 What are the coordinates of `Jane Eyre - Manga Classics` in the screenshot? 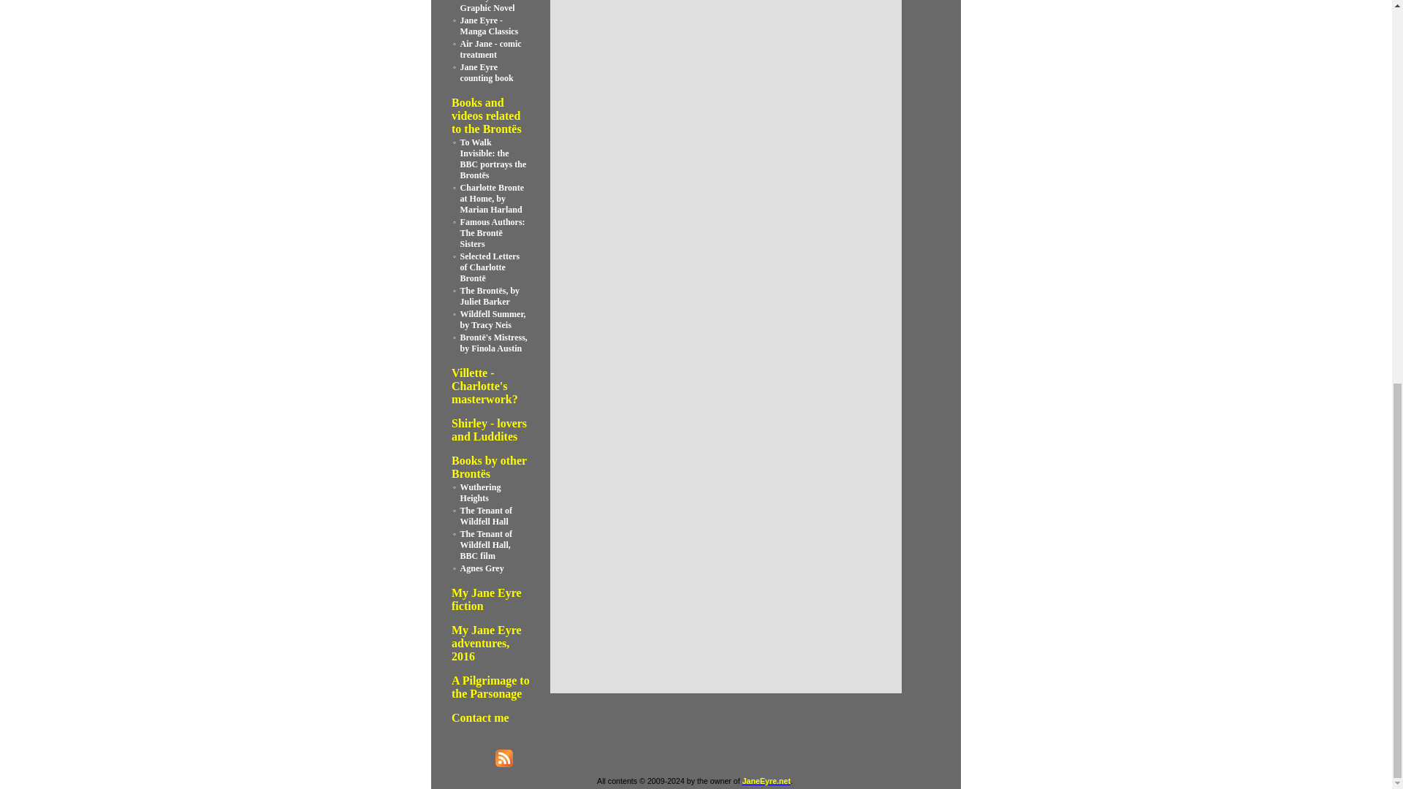 It's located at (490, 25).